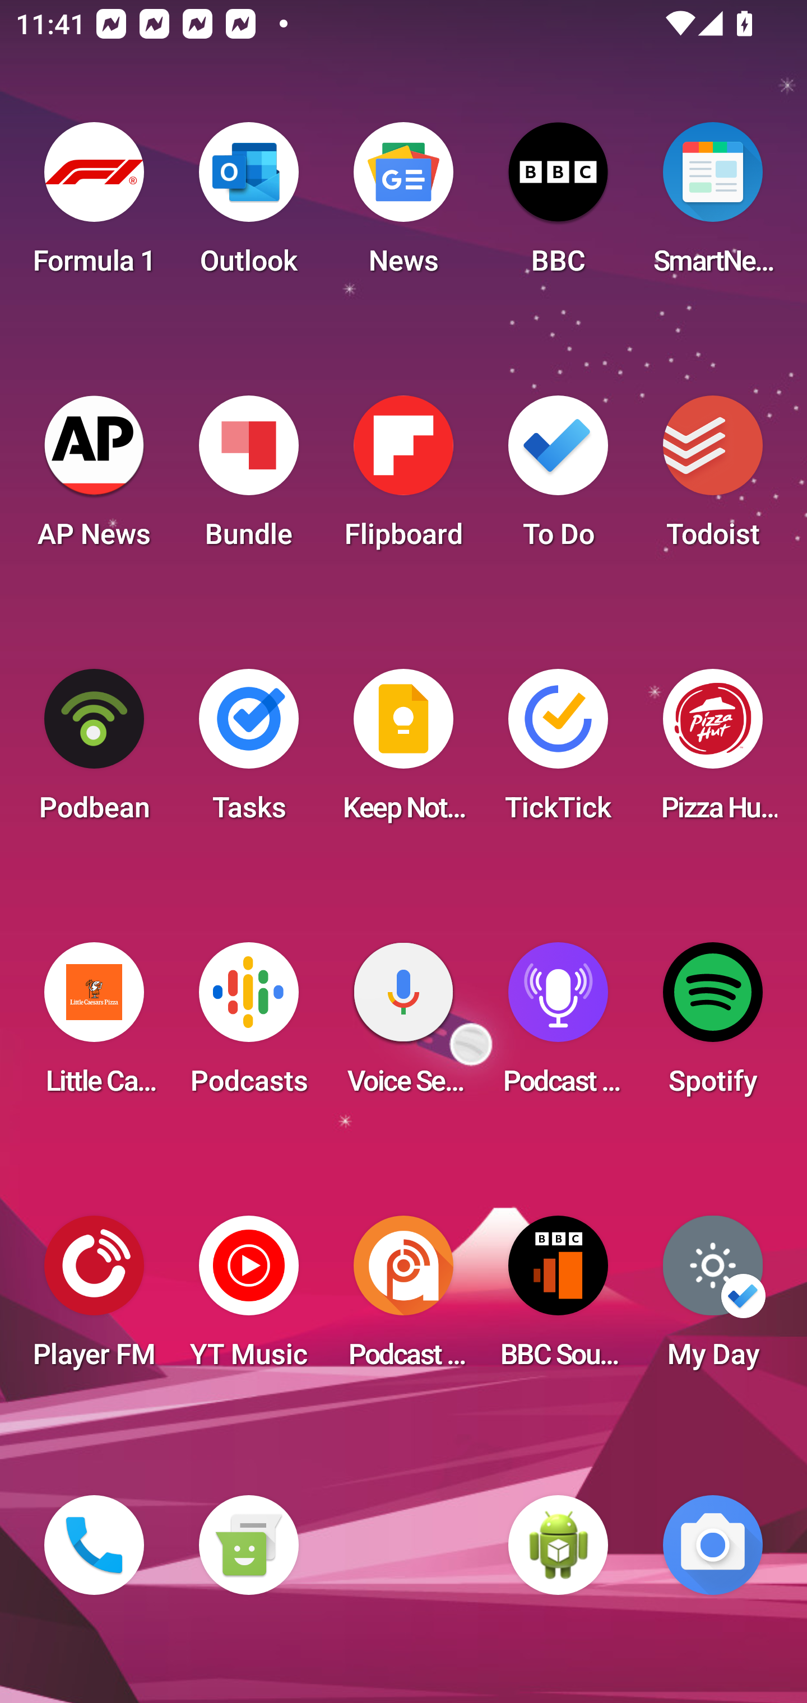 The height and width of the screenshot is (1703, 807). I want to click on My Day, so click(713, 1299).